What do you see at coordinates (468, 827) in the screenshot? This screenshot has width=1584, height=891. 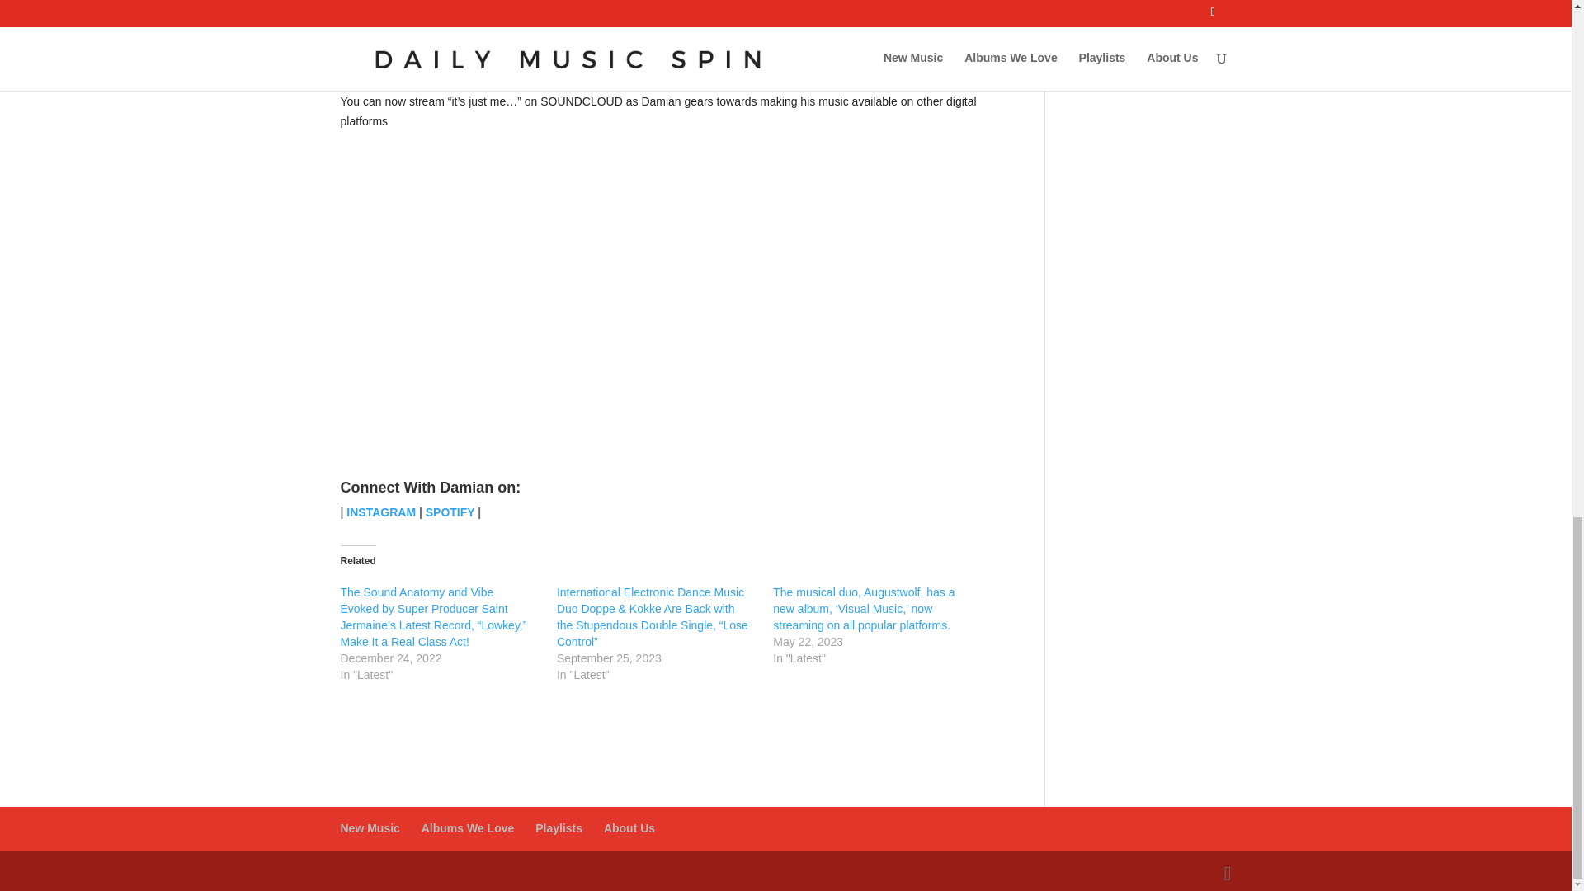 I see `Albums We Love` at bounding box center [468, 827].